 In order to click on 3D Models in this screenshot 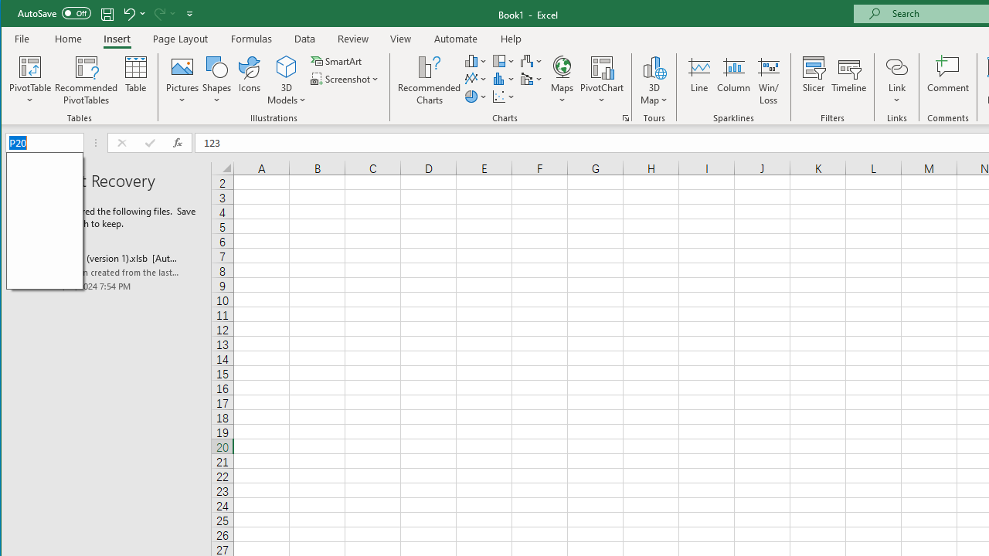, I will do `click(287, 80)`.